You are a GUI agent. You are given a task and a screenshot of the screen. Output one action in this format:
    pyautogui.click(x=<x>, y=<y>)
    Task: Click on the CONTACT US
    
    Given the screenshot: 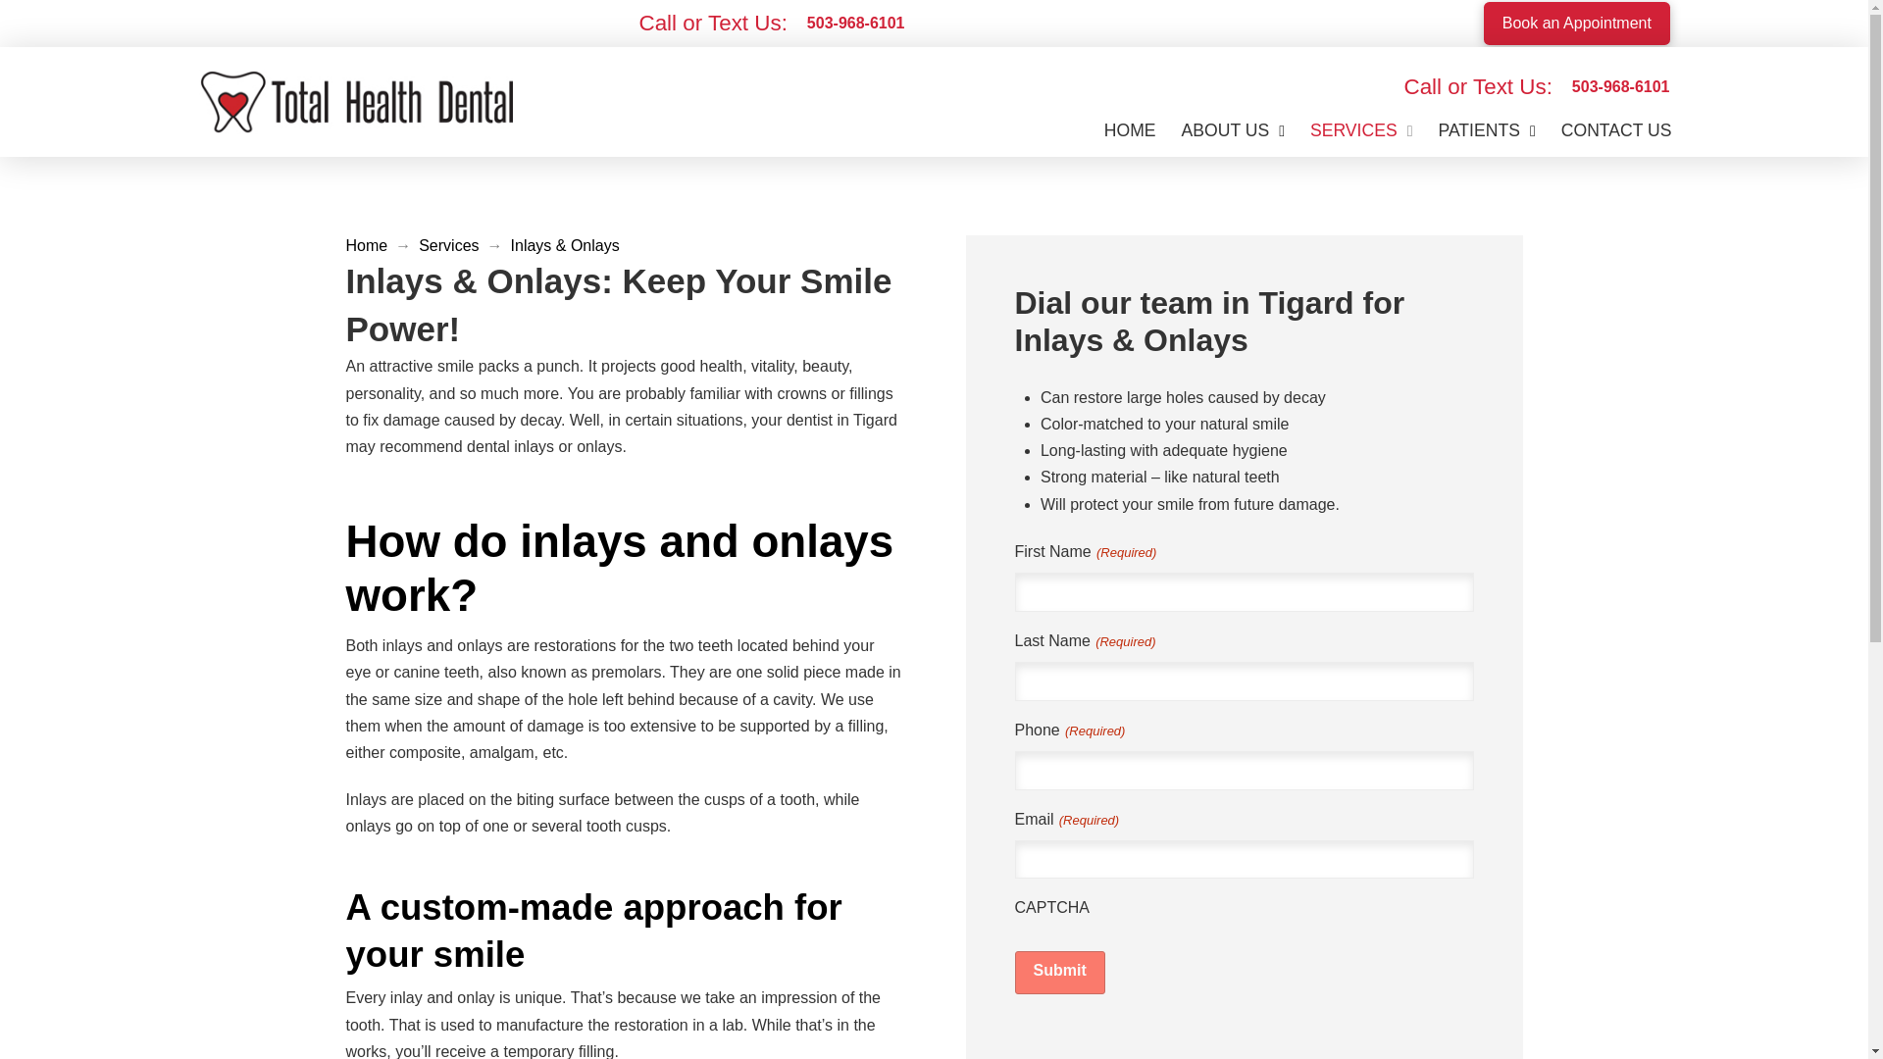 What is the action you would take?
    pyautogui.click(x=1616, y=131)
    